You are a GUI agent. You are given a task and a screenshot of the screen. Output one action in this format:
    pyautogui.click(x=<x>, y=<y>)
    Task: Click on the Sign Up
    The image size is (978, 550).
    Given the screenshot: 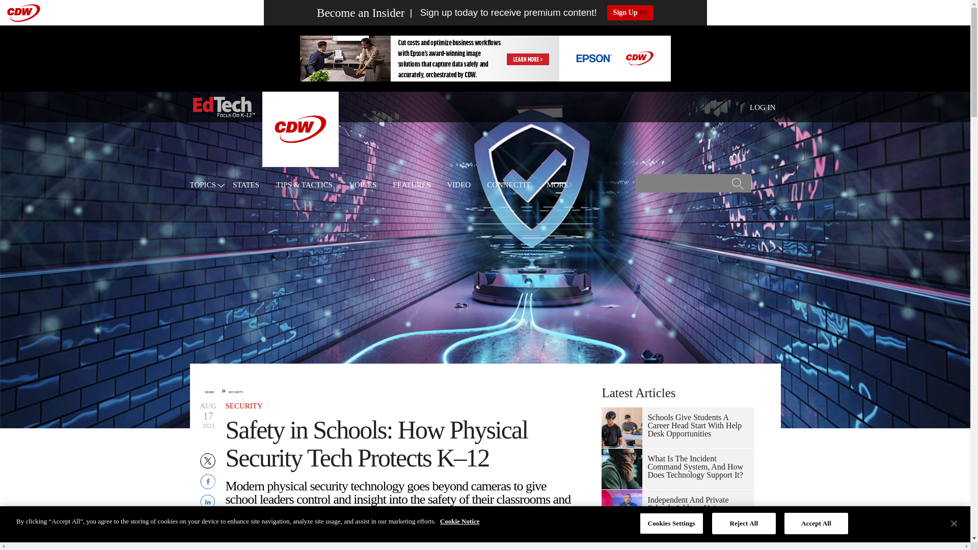 What is the action you would take?
    pyautogui.click(x=630, y=12)
    